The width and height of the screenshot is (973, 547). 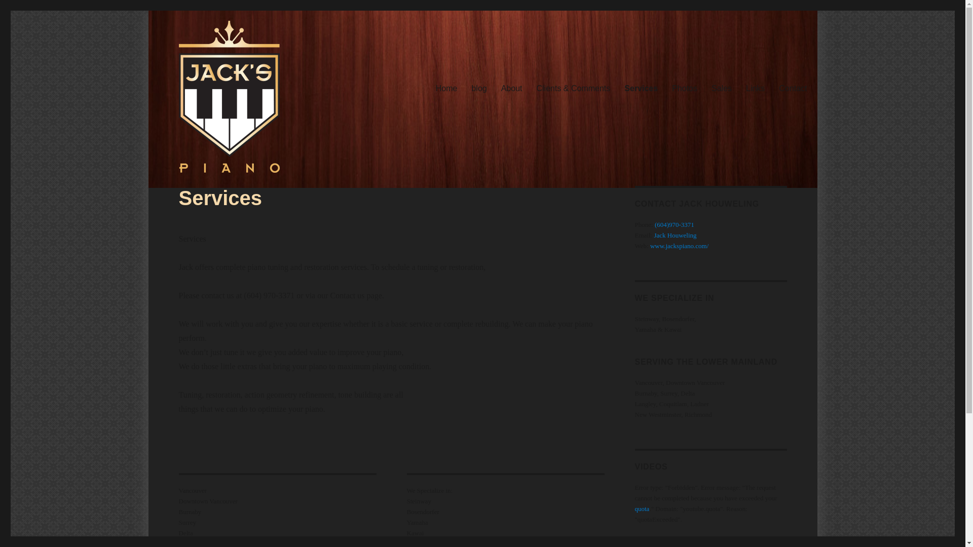 I want to click on Jack's Piano, so click(x=201, y=86).